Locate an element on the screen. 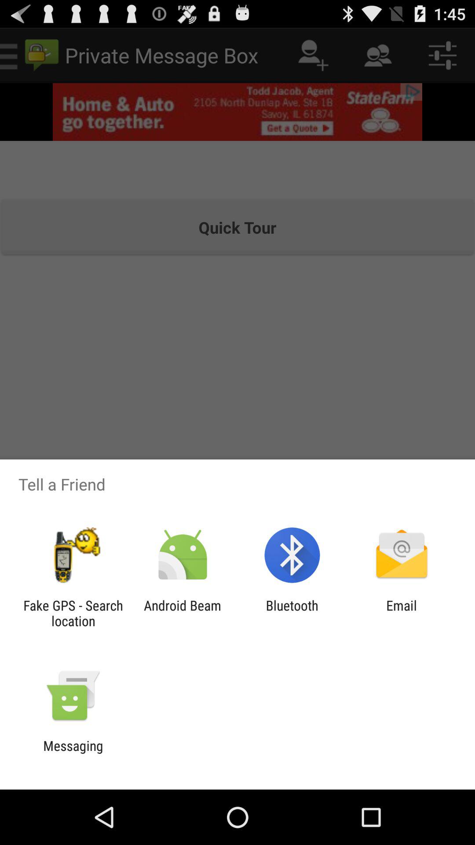 Image resolution: width=475 pixels, height=845 pixels. press the icon to the left of the android beam icon is located at coordinates (73, 613).